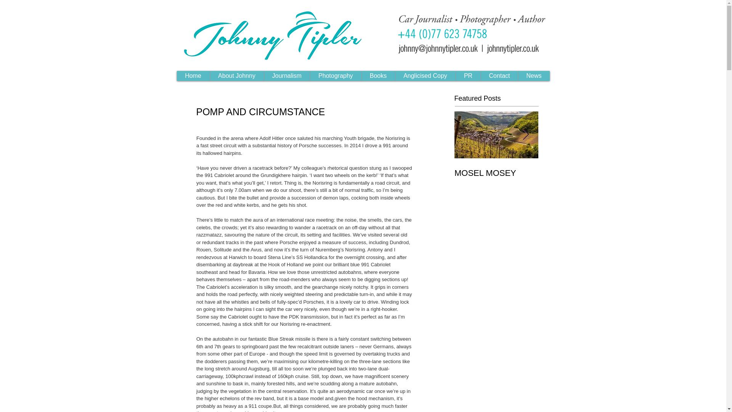  What do you see at coordinates (471, 34) in the screenshot?
I see `NEW banner text only.png` at bounding box center [471, 34].